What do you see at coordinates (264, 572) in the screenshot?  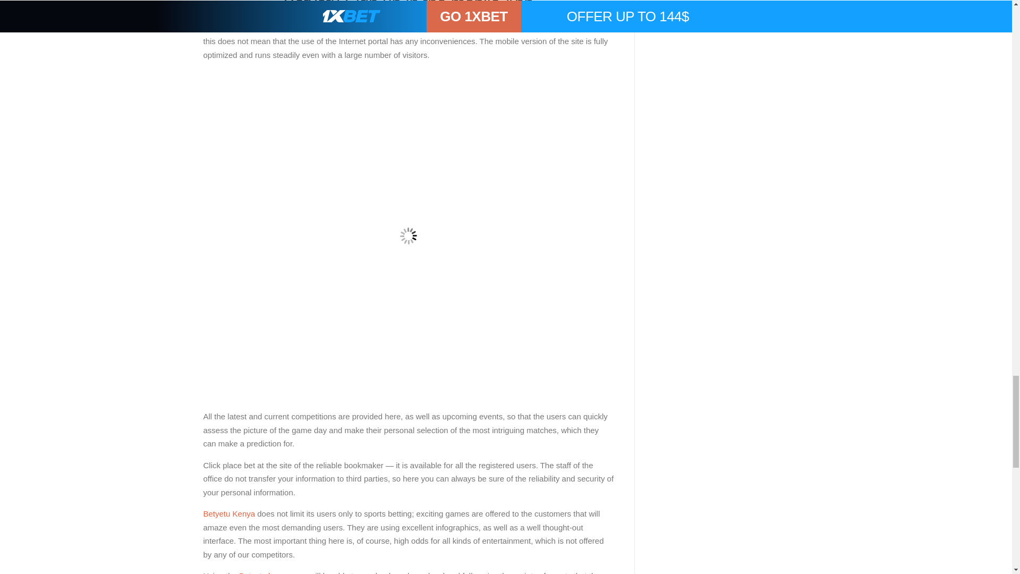 I see `Betyetu bonus` at bounding box center [264, 572].